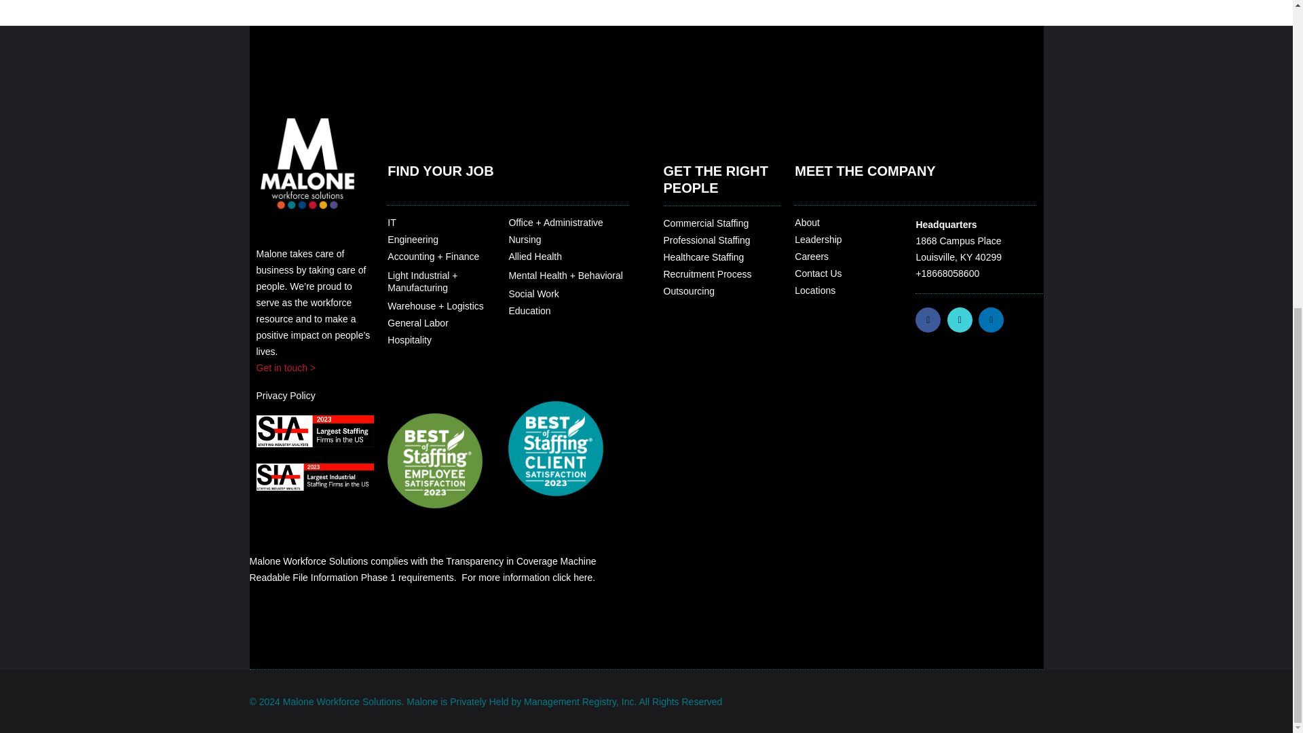 This screenshot has height=733, width=1303. I want to click on Engineering, so click(413, 239).